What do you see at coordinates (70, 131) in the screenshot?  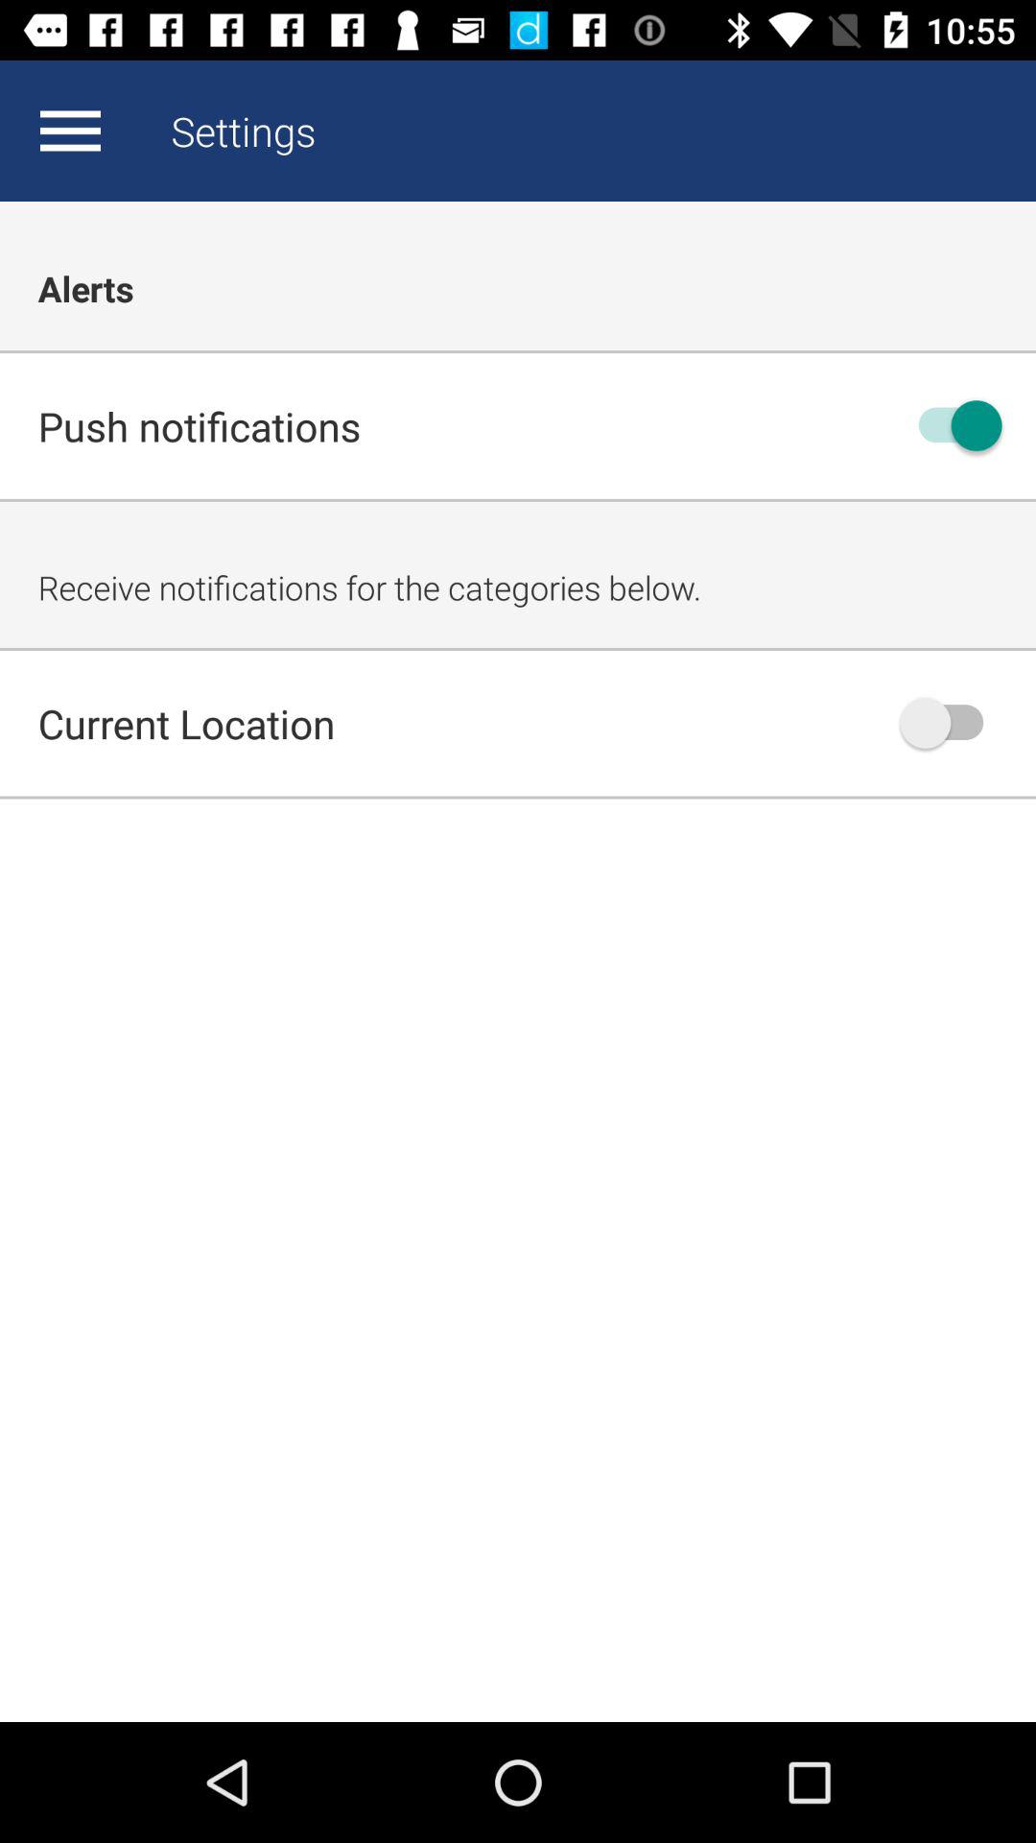 I see `press the app next to the settings item` at bounding box center [70, 131].